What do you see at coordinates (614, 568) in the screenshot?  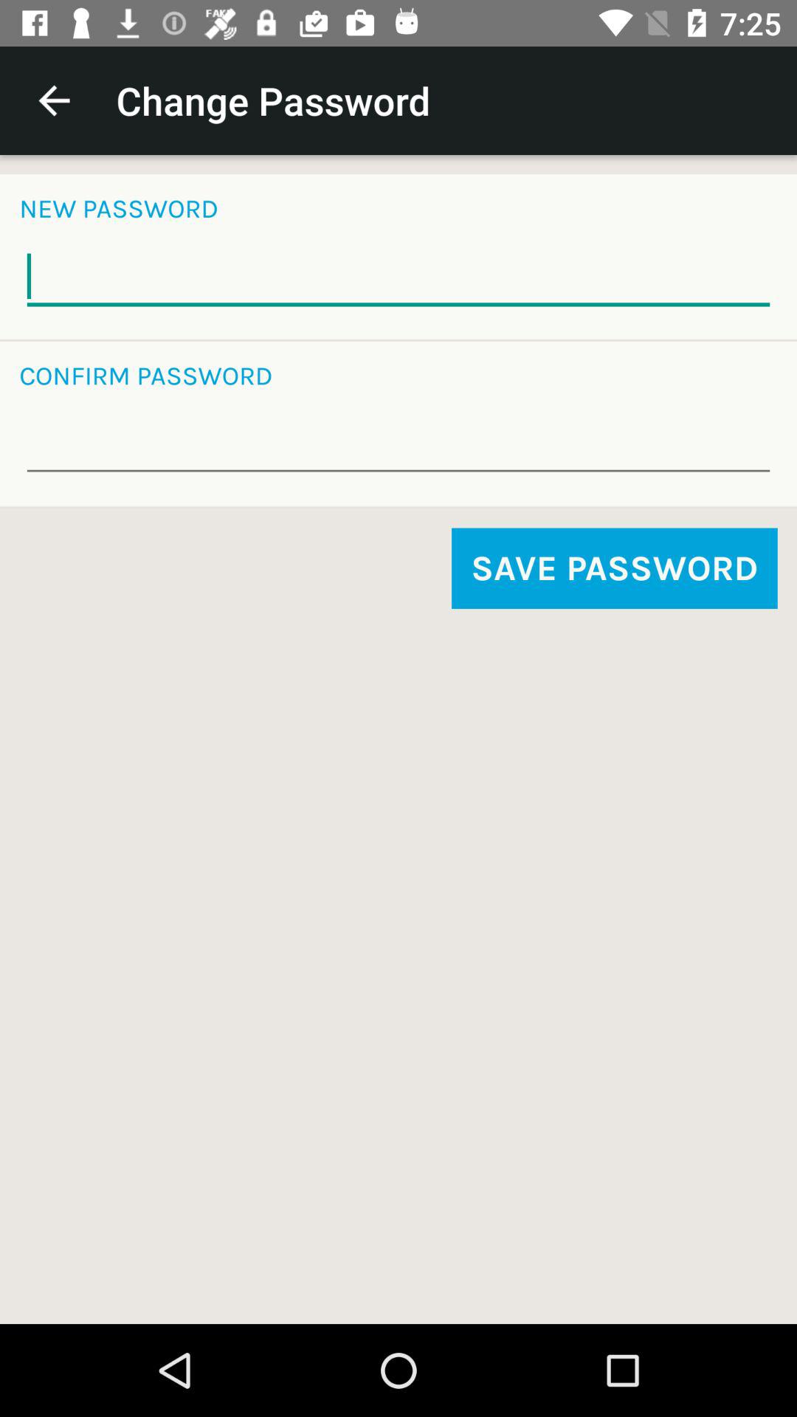 I see `choose the save password item` at bounding box center [614, 568].